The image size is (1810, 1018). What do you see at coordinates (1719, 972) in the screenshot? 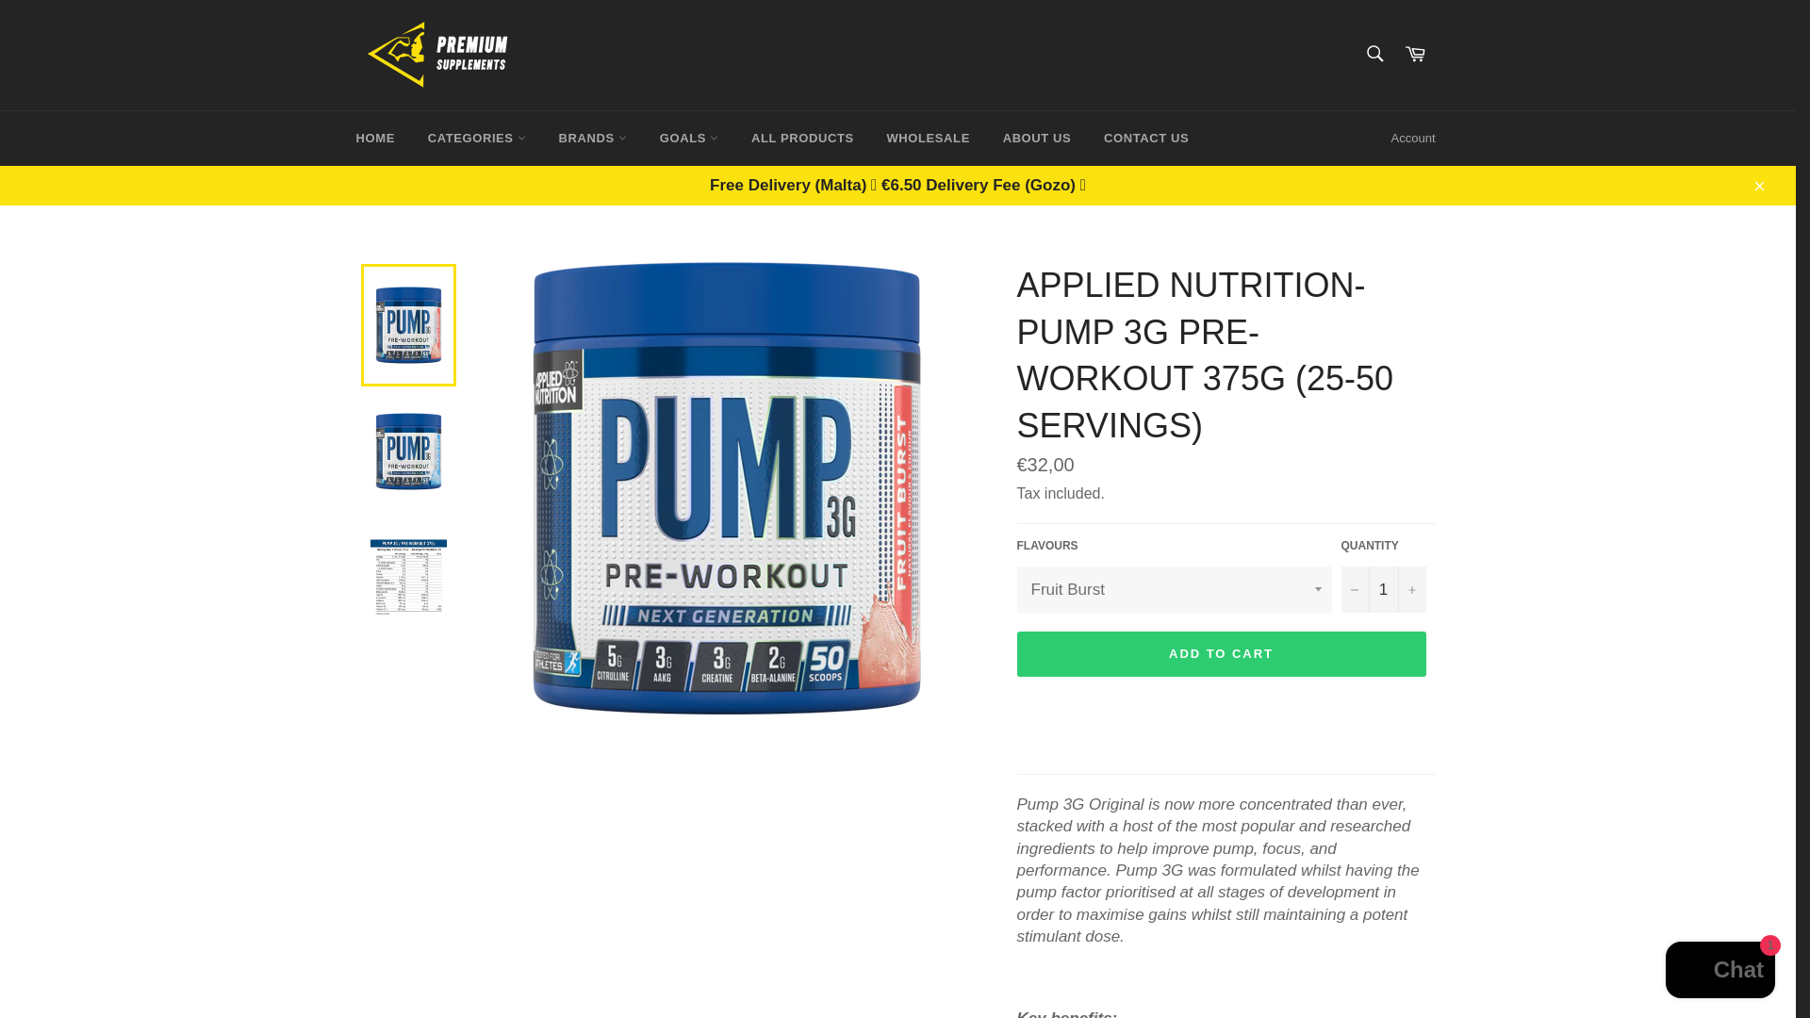
I see `Shopify online store chat` at bounding box center [1719, 972].